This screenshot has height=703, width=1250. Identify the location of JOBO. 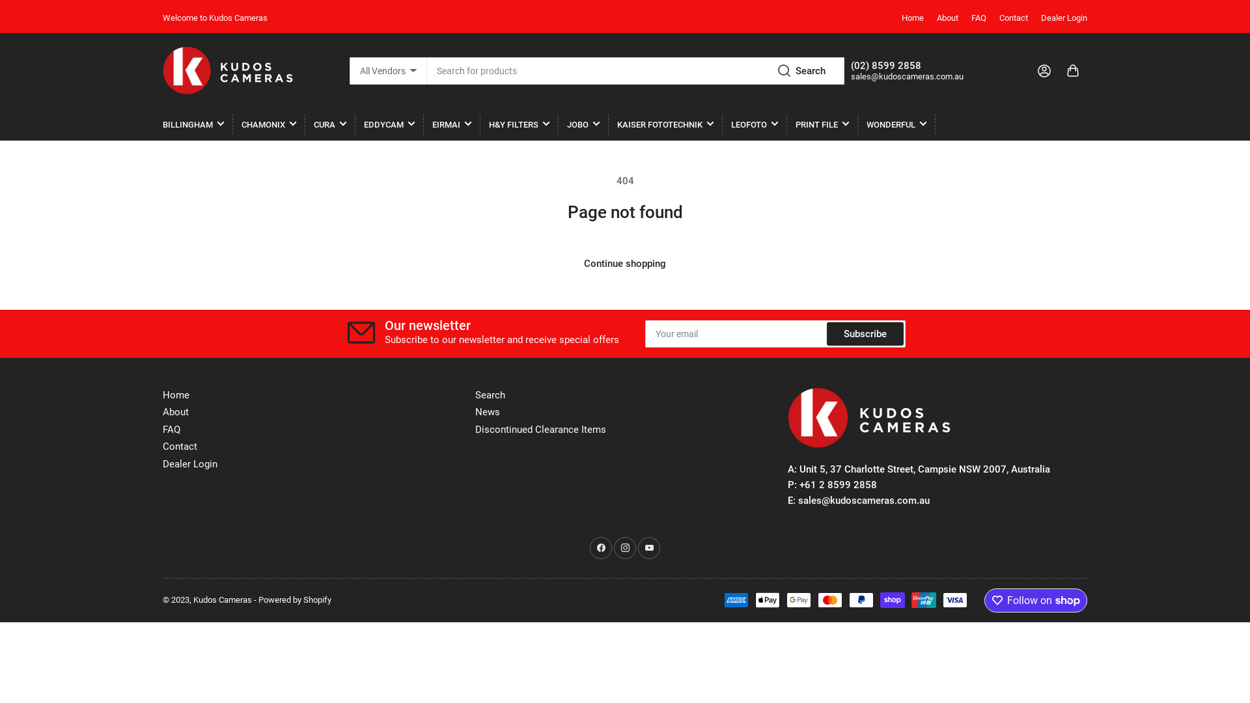
(583, 124).